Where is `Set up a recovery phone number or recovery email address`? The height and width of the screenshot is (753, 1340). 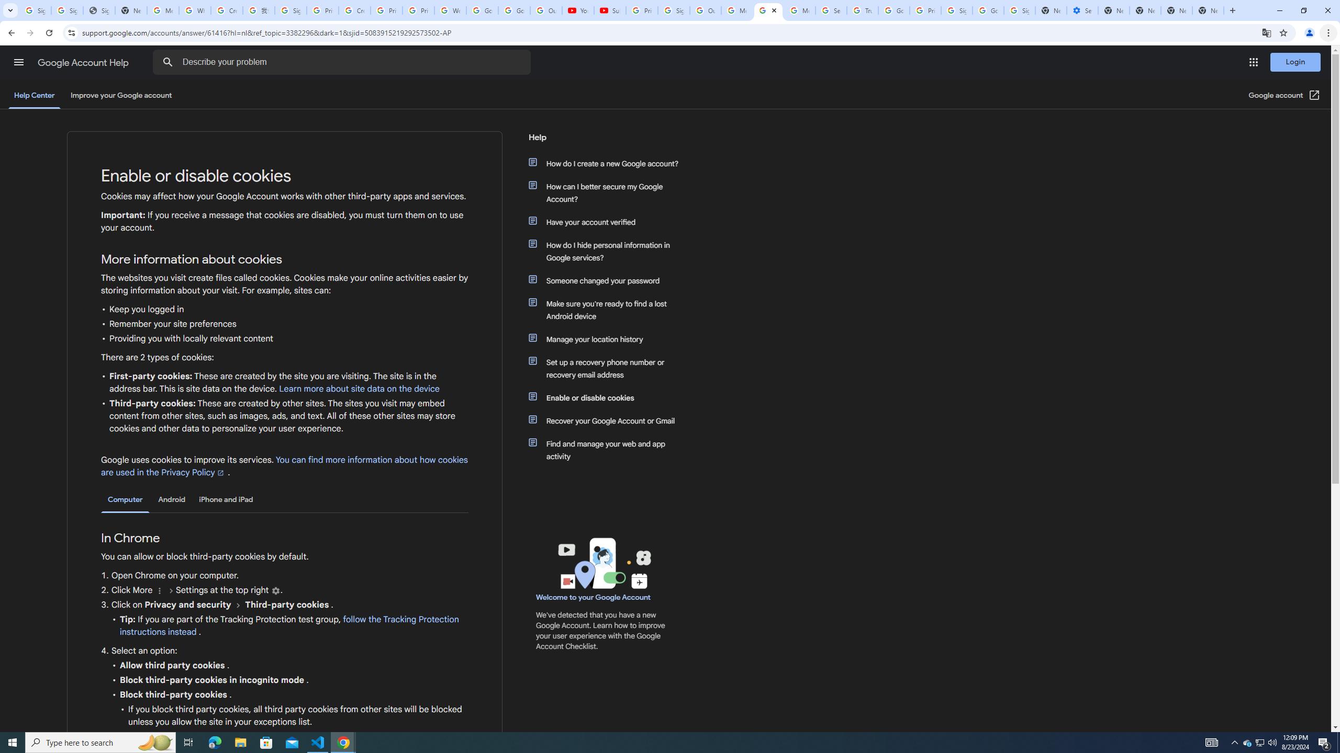 Set up a recovery phone number or recovery email address is located at coordinates (609, 368).